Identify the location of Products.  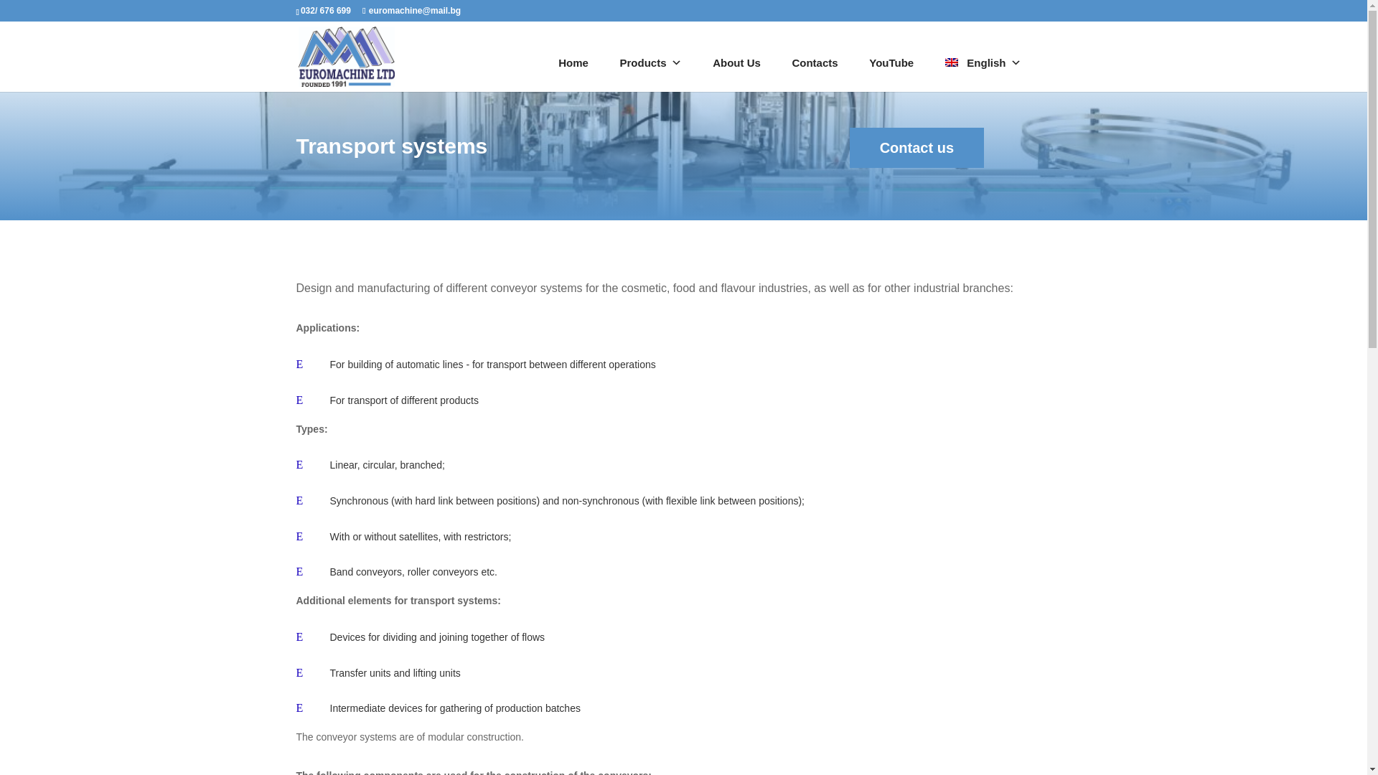
(650, 63).